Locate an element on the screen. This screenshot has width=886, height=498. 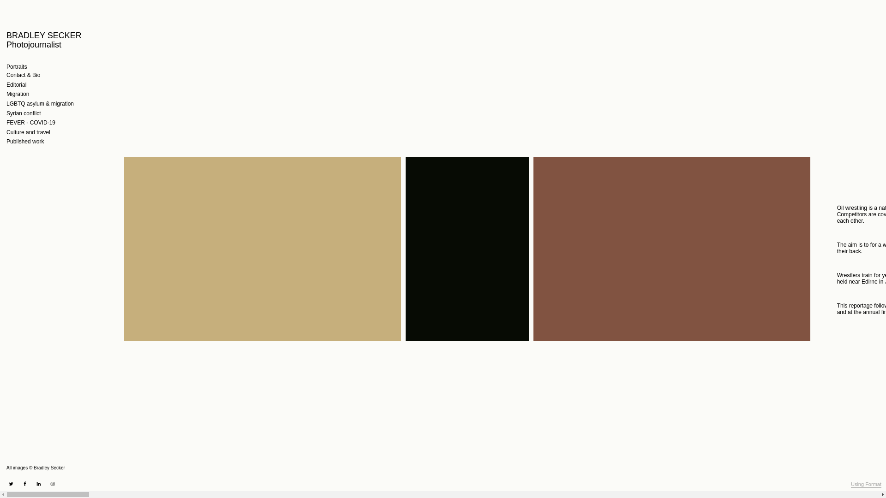
Syrian conflict is located at coordinates (23, 113).